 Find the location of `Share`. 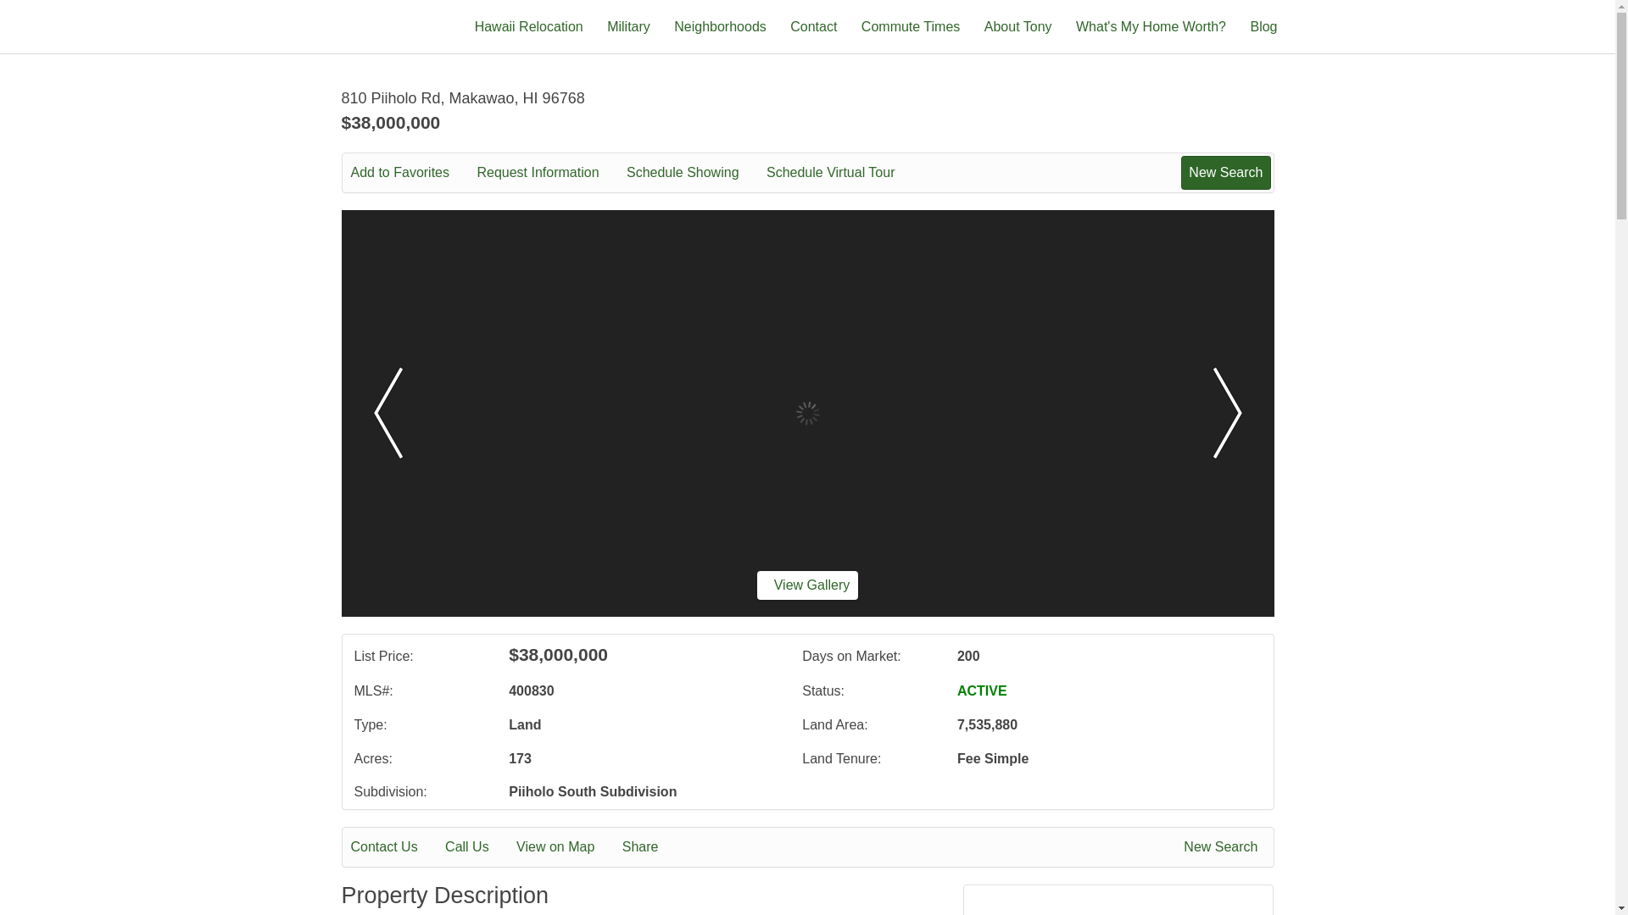

Share is located at coordinates (651, 847).